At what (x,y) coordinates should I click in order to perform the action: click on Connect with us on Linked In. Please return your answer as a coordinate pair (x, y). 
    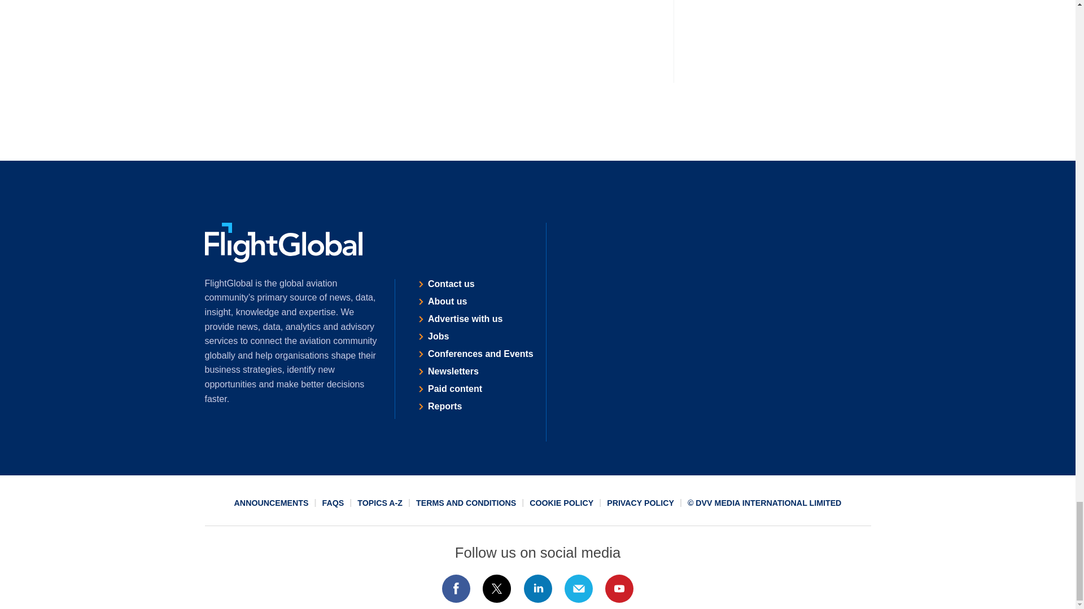
    Looking at the image, I should click on (537, 589).